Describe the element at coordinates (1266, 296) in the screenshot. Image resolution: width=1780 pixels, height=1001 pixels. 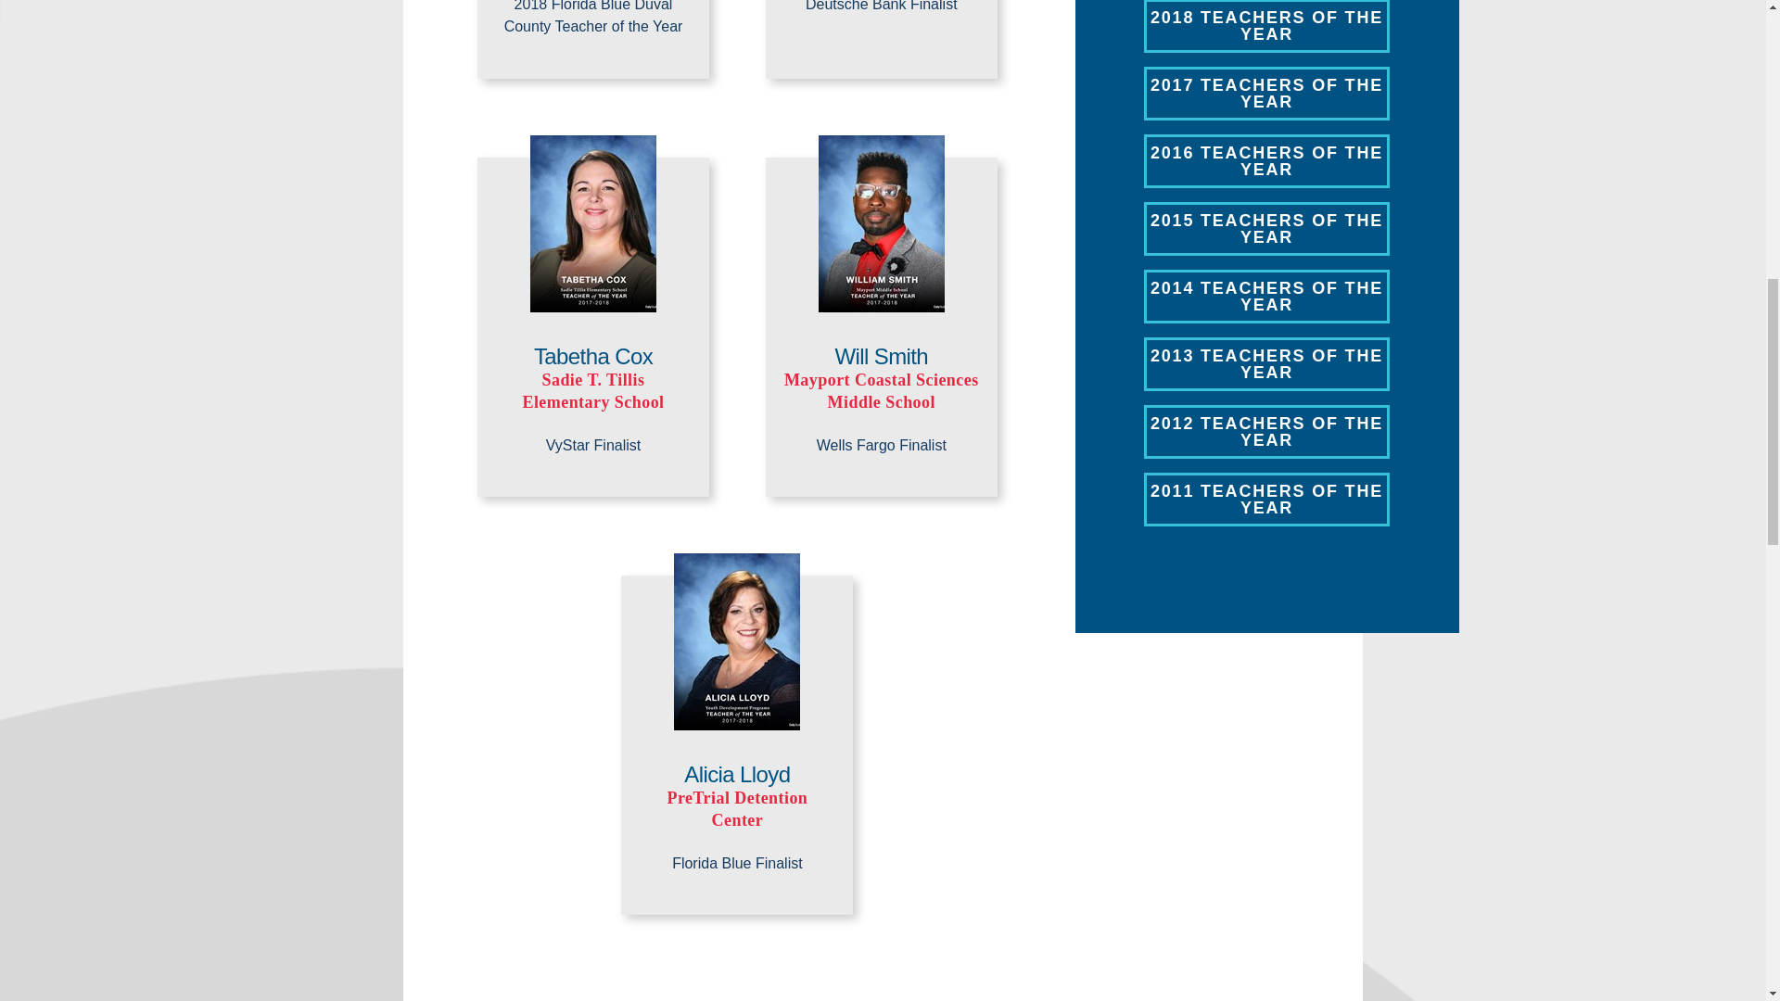
I see `EDDYs 2014` at that location.